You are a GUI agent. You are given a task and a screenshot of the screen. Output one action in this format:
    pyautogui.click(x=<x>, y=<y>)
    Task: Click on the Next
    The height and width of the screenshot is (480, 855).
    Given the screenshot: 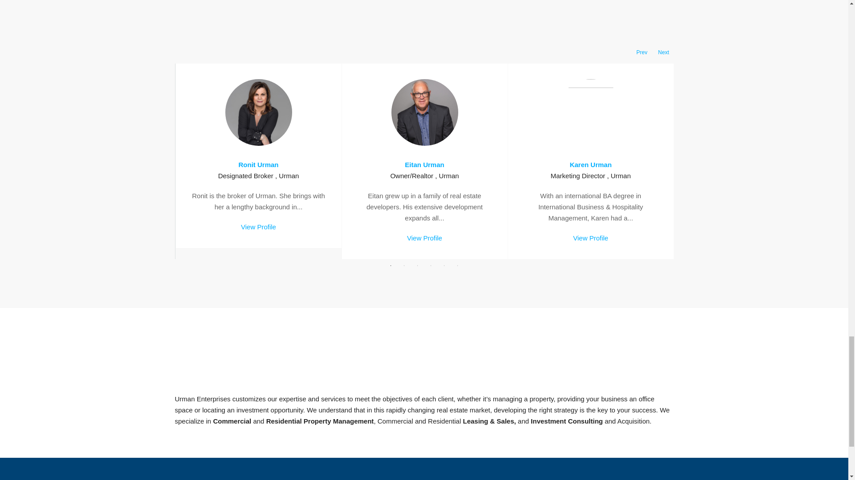 What is the action you would take?
    pyautogui.click(x=664, y=52)
    